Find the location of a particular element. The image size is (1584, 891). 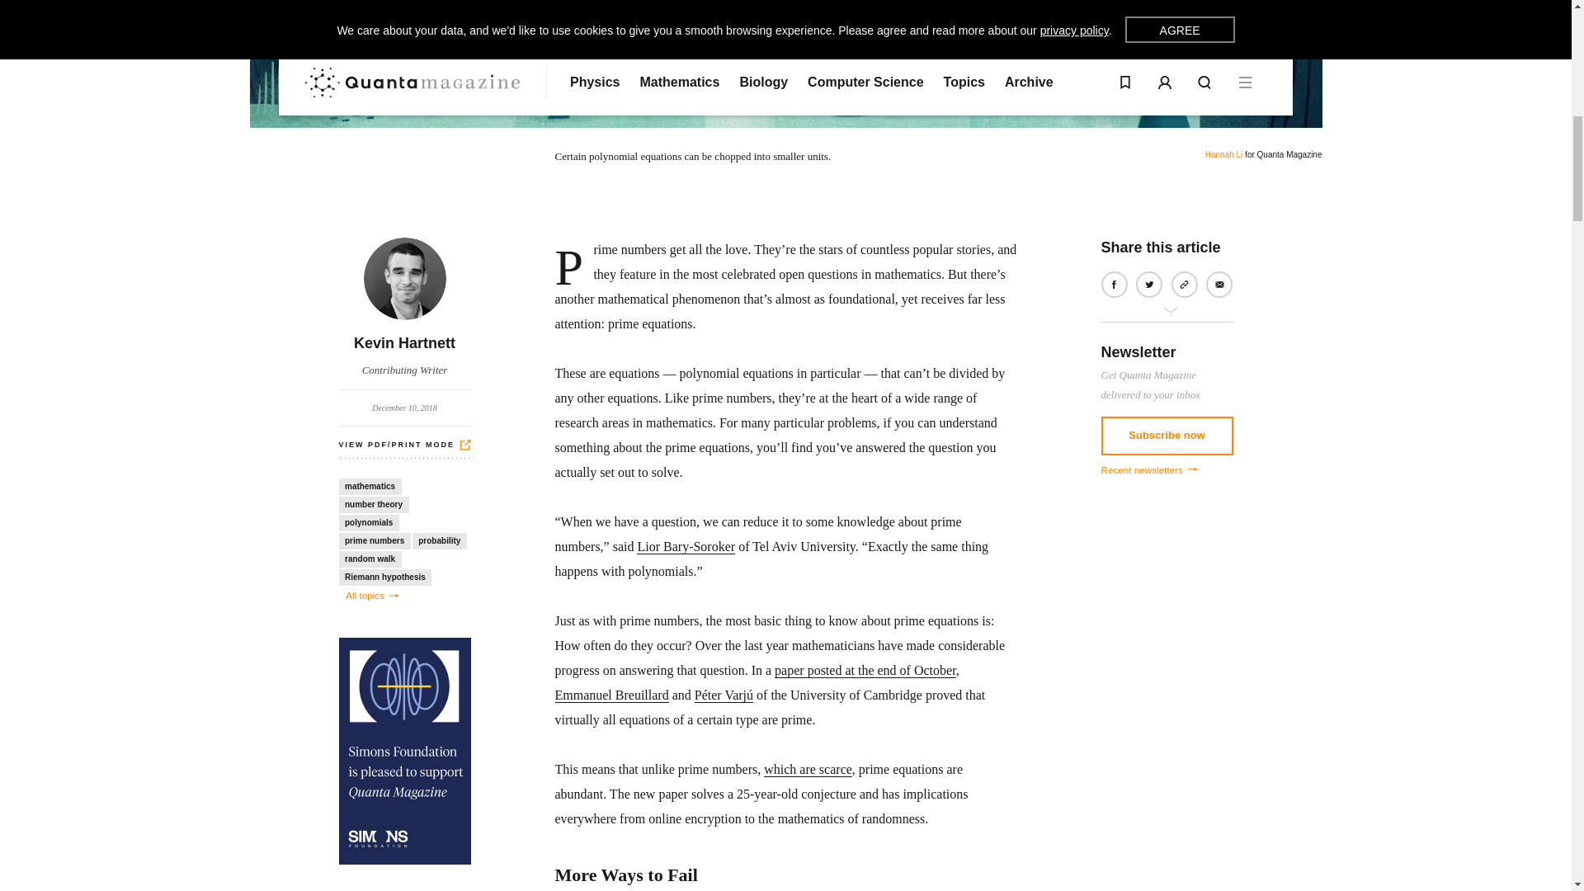

polynomials is located at coordinates (368, 523).